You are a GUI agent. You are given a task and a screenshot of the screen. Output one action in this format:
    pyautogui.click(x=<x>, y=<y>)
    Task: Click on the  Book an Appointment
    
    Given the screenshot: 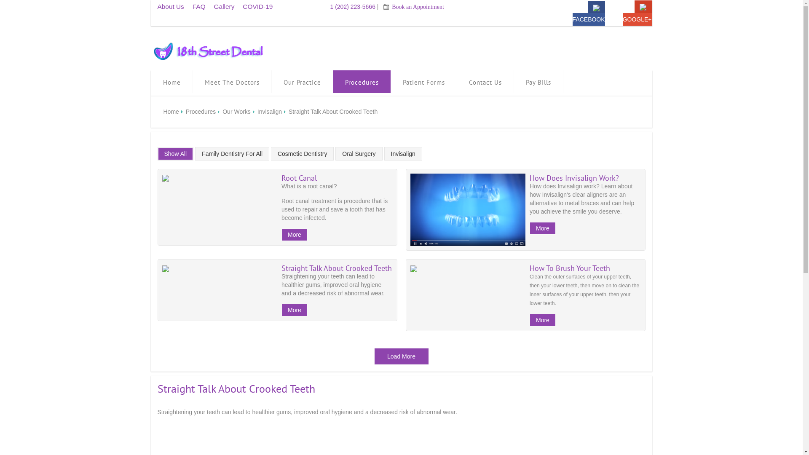 What is the action you would take?
    pyautogui.click(x=417, y=7)
    